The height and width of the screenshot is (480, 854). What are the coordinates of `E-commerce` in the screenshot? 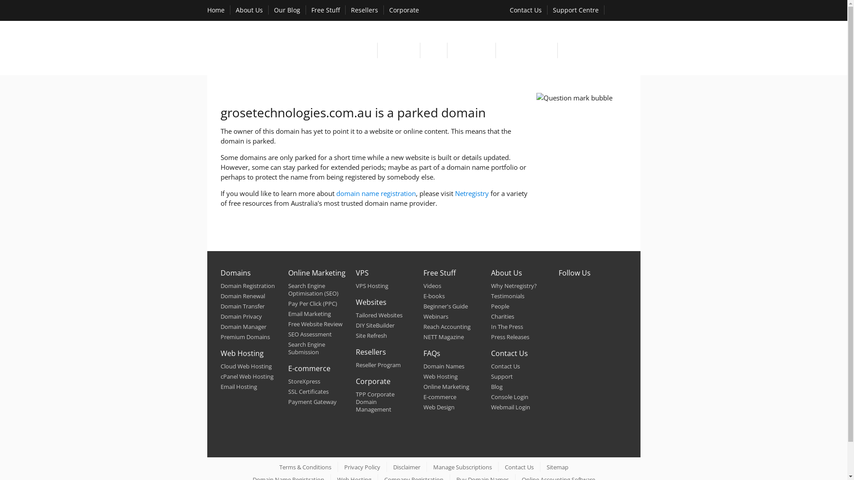 It's located at (527, 51).